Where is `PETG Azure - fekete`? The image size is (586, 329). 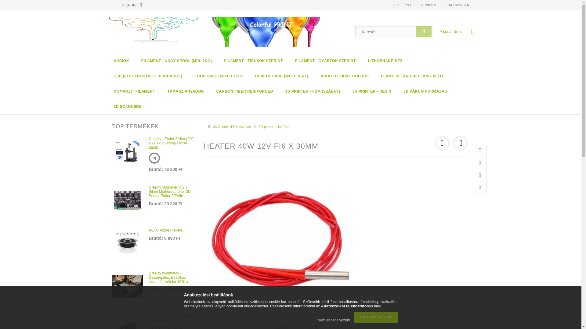 PETG Azure - fekete is located at coordinates (128, 242).